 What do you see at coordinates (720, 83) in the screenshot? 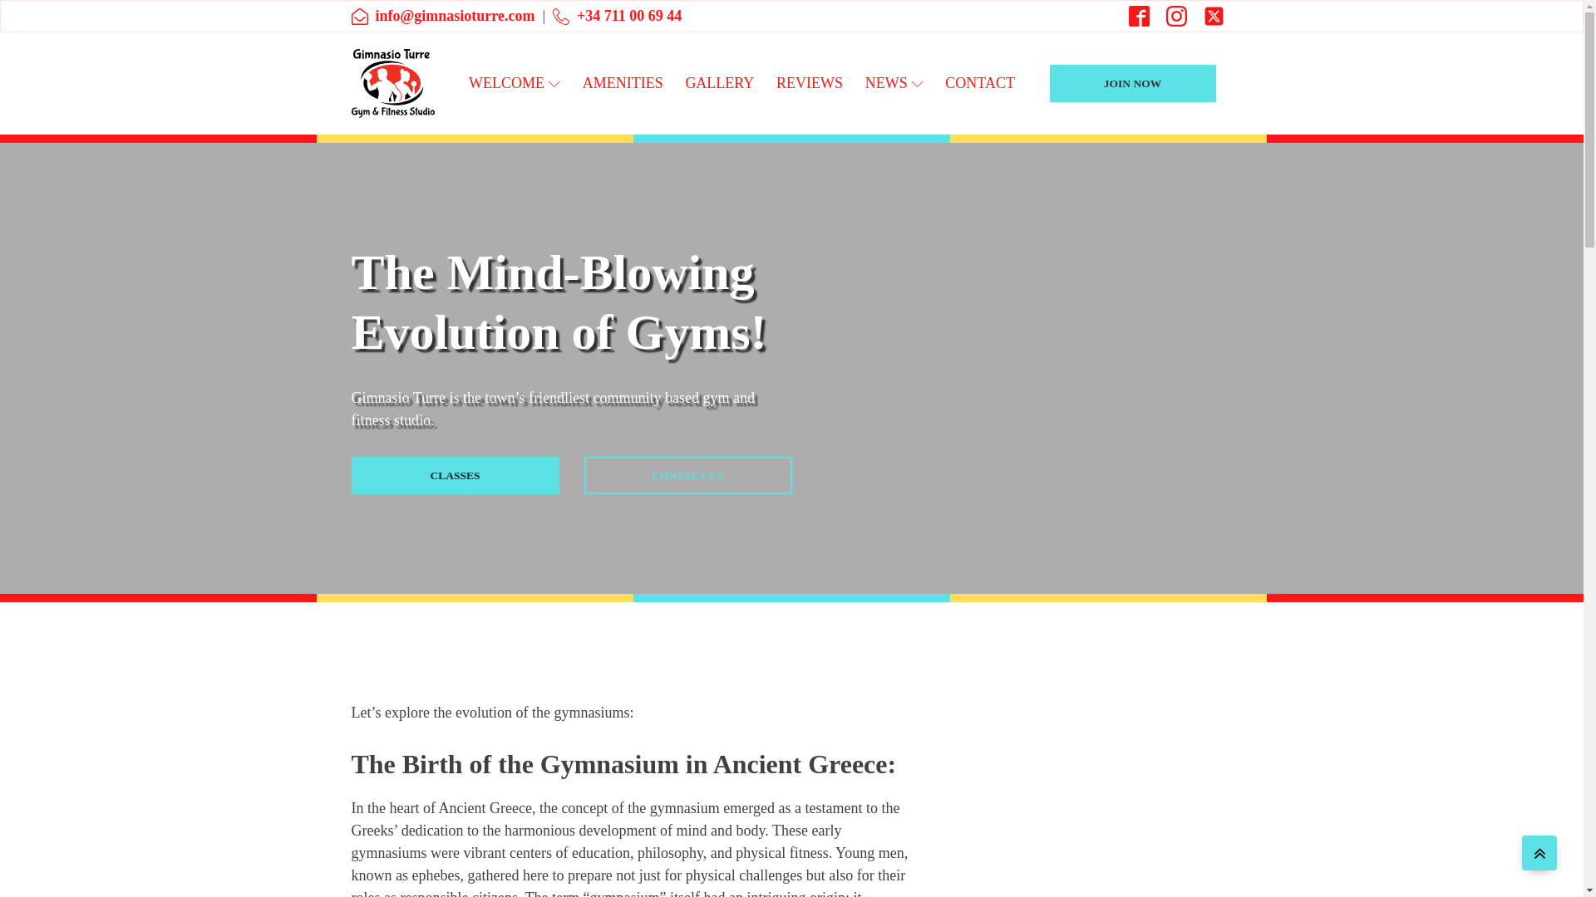
I see `GALLERY` at bounding box center [720, 83].